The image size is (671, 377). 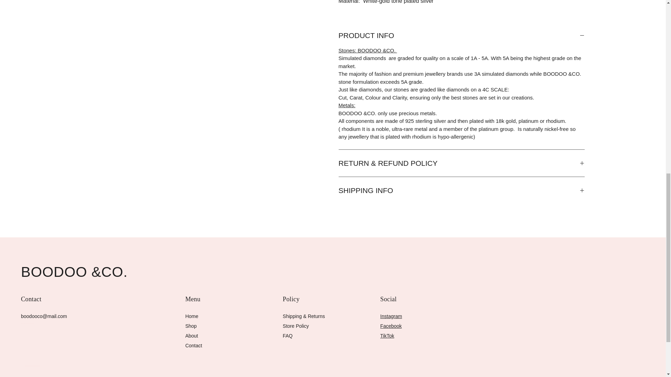 I want to click on FAQ, so click(x=287, y=335).